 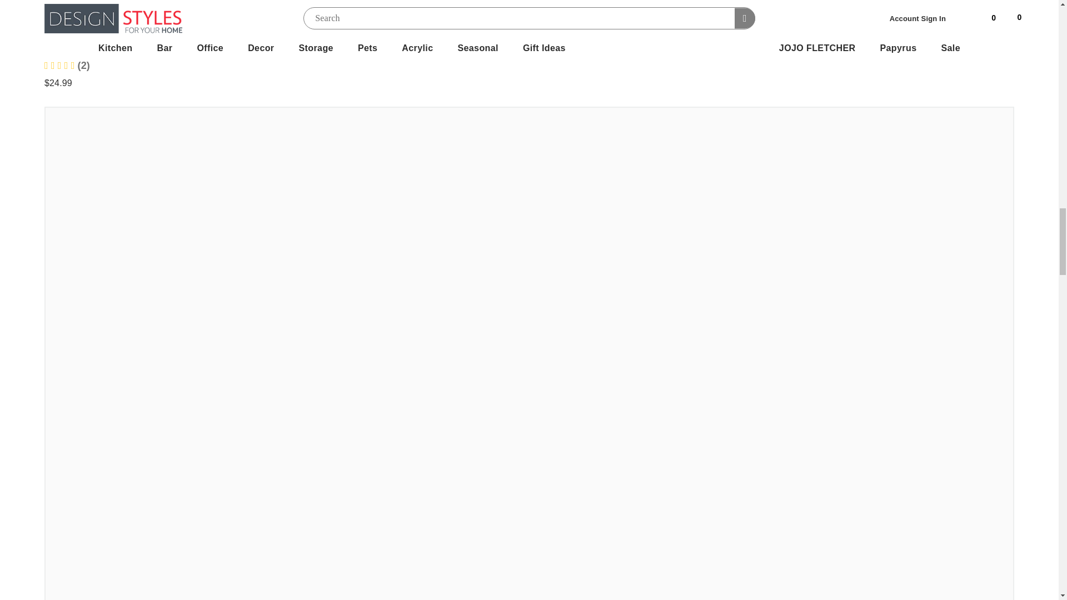 What do you see at coordinates (147, 51) in the screenshot?
I see `Rae Dunn "Love" Plush Gnome with Heart` at bounding box center [147, 51].